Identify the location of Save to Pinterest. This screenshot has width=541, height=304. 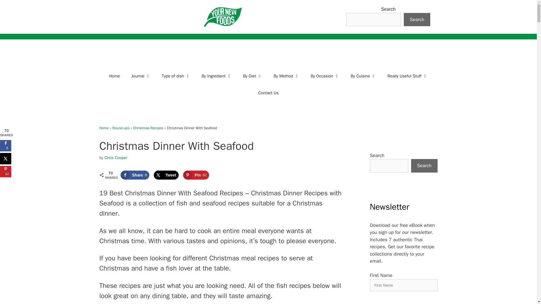
(196, 175).